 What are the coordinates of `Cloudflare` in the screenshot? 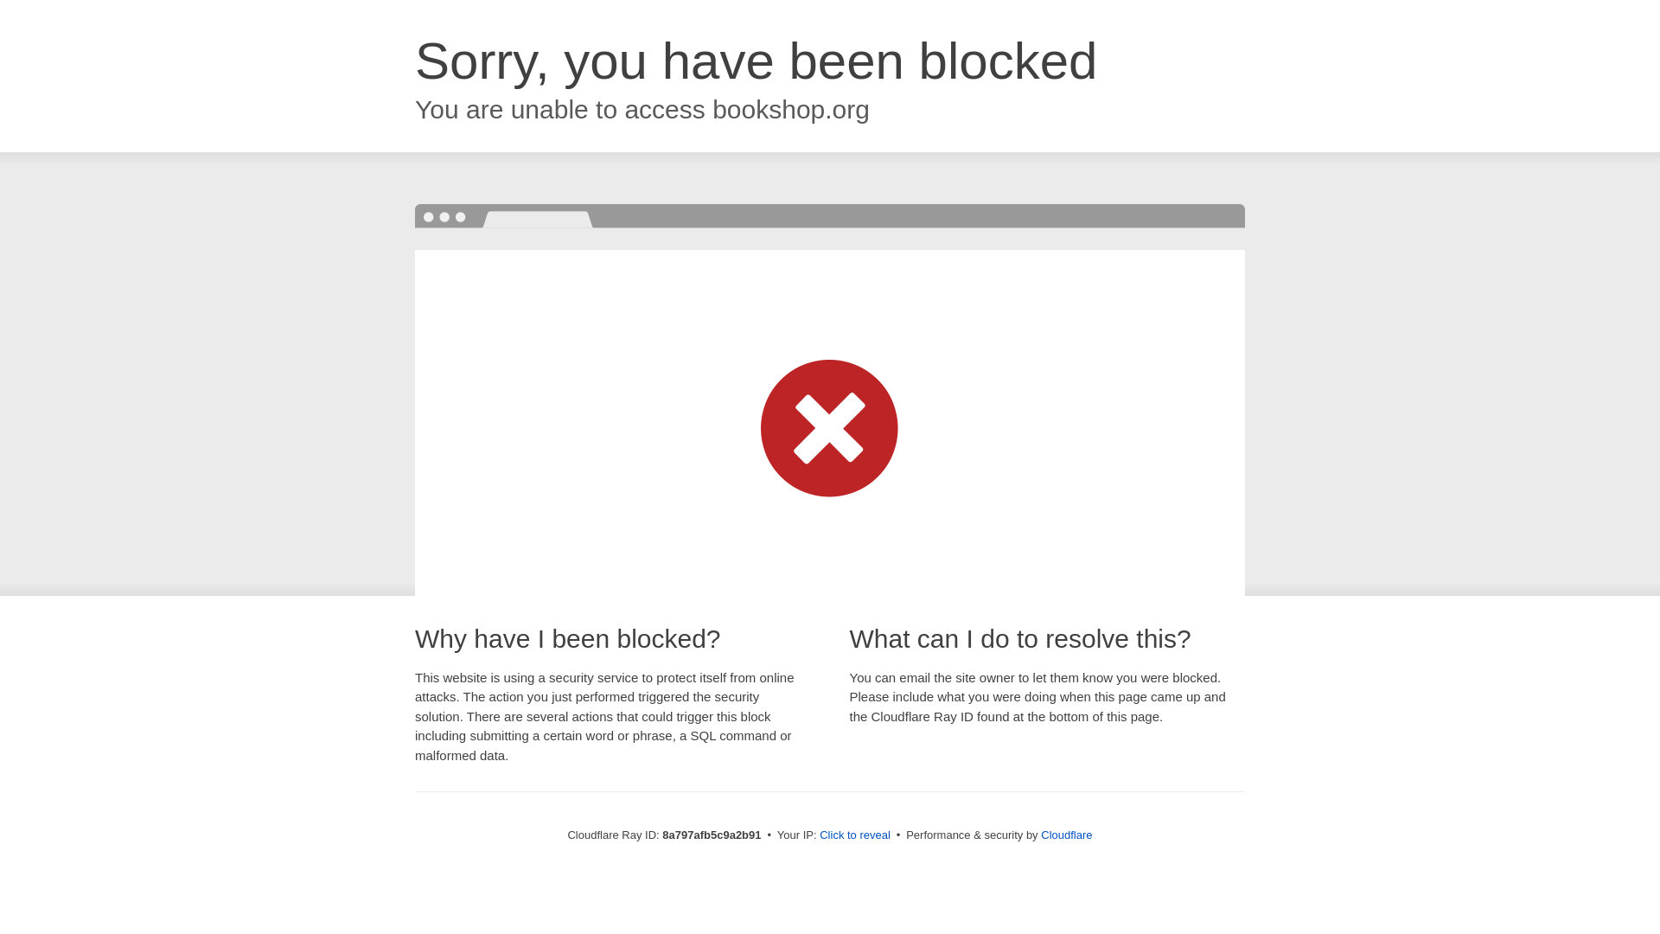 It's located at (1066, 835).